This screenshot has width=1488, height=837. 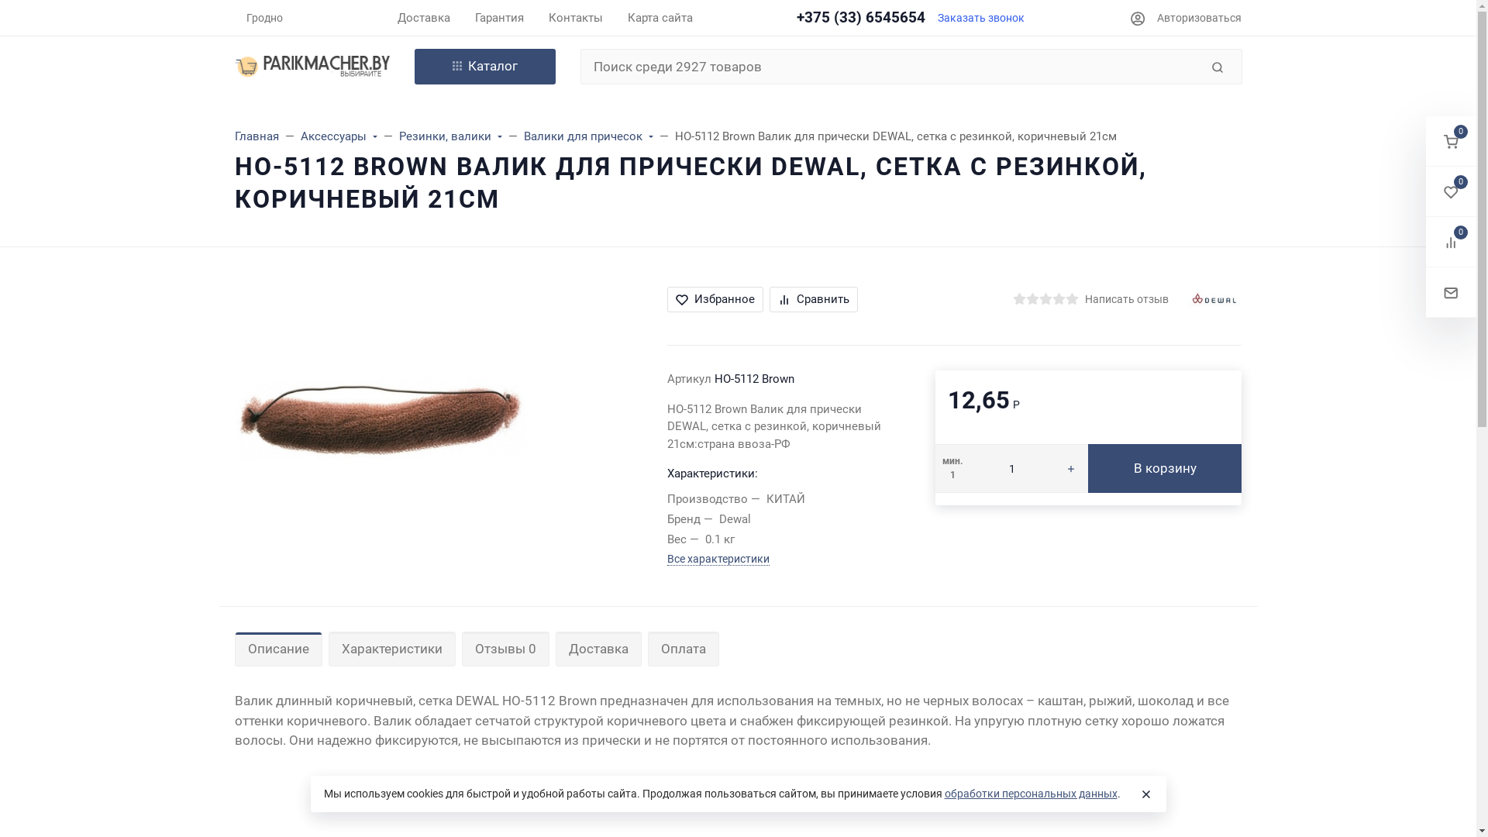 What do you see at coordinates (1451, 141) in the screenshot?
I see `0` at bounding box center [1451, 141].